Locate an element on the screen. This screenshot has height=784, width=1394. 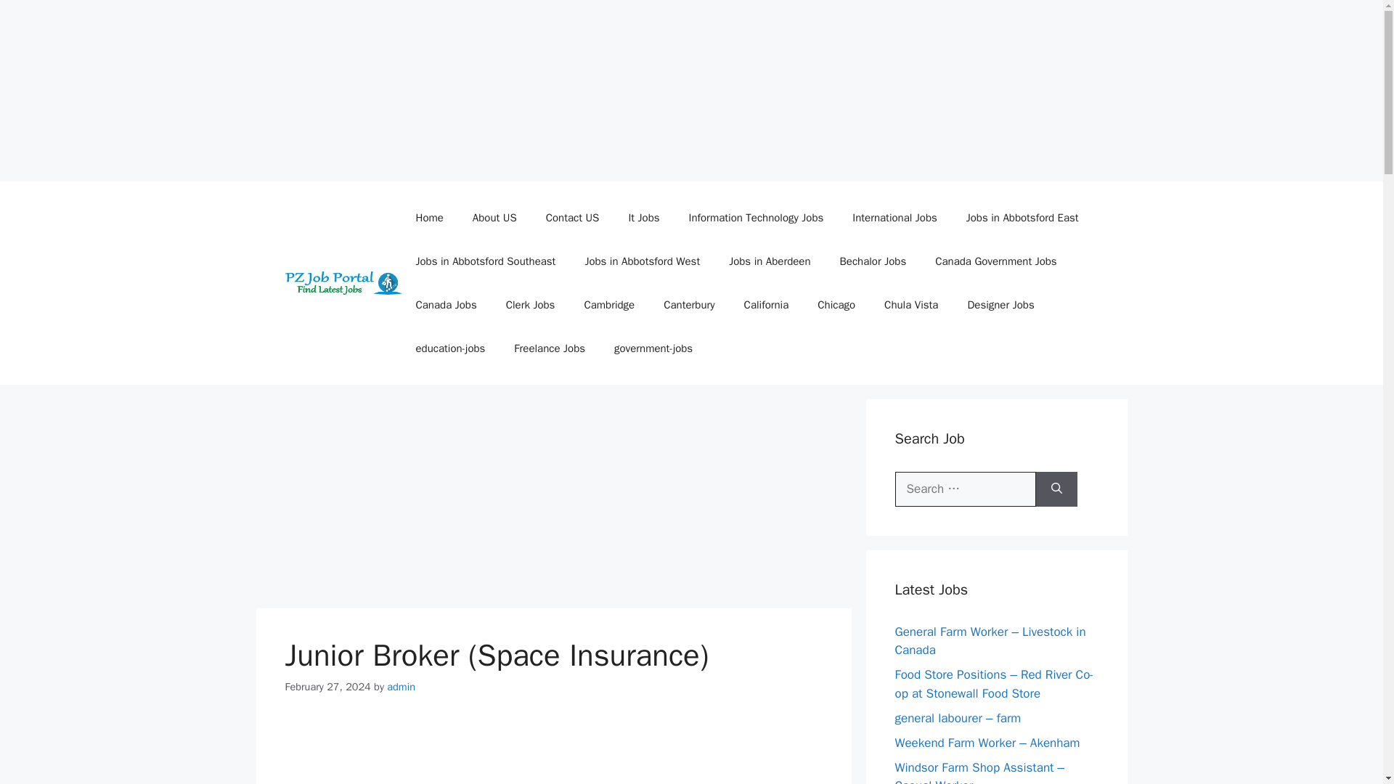
Home is located at coordinates (428, 218).